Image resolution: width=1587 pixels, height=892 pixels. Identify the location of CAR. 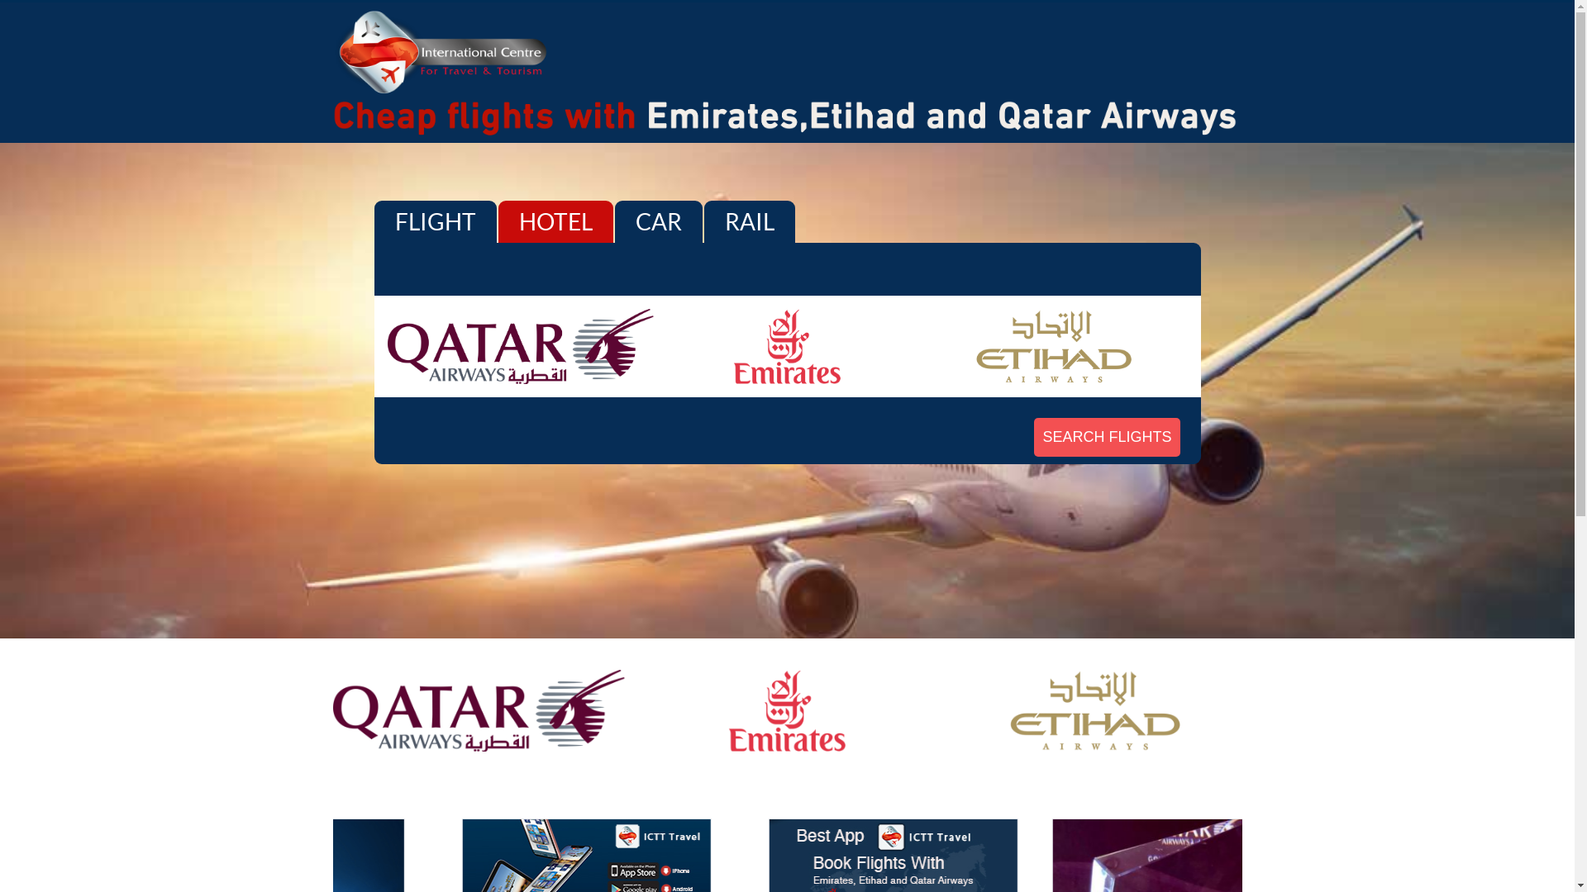
(658, 221).